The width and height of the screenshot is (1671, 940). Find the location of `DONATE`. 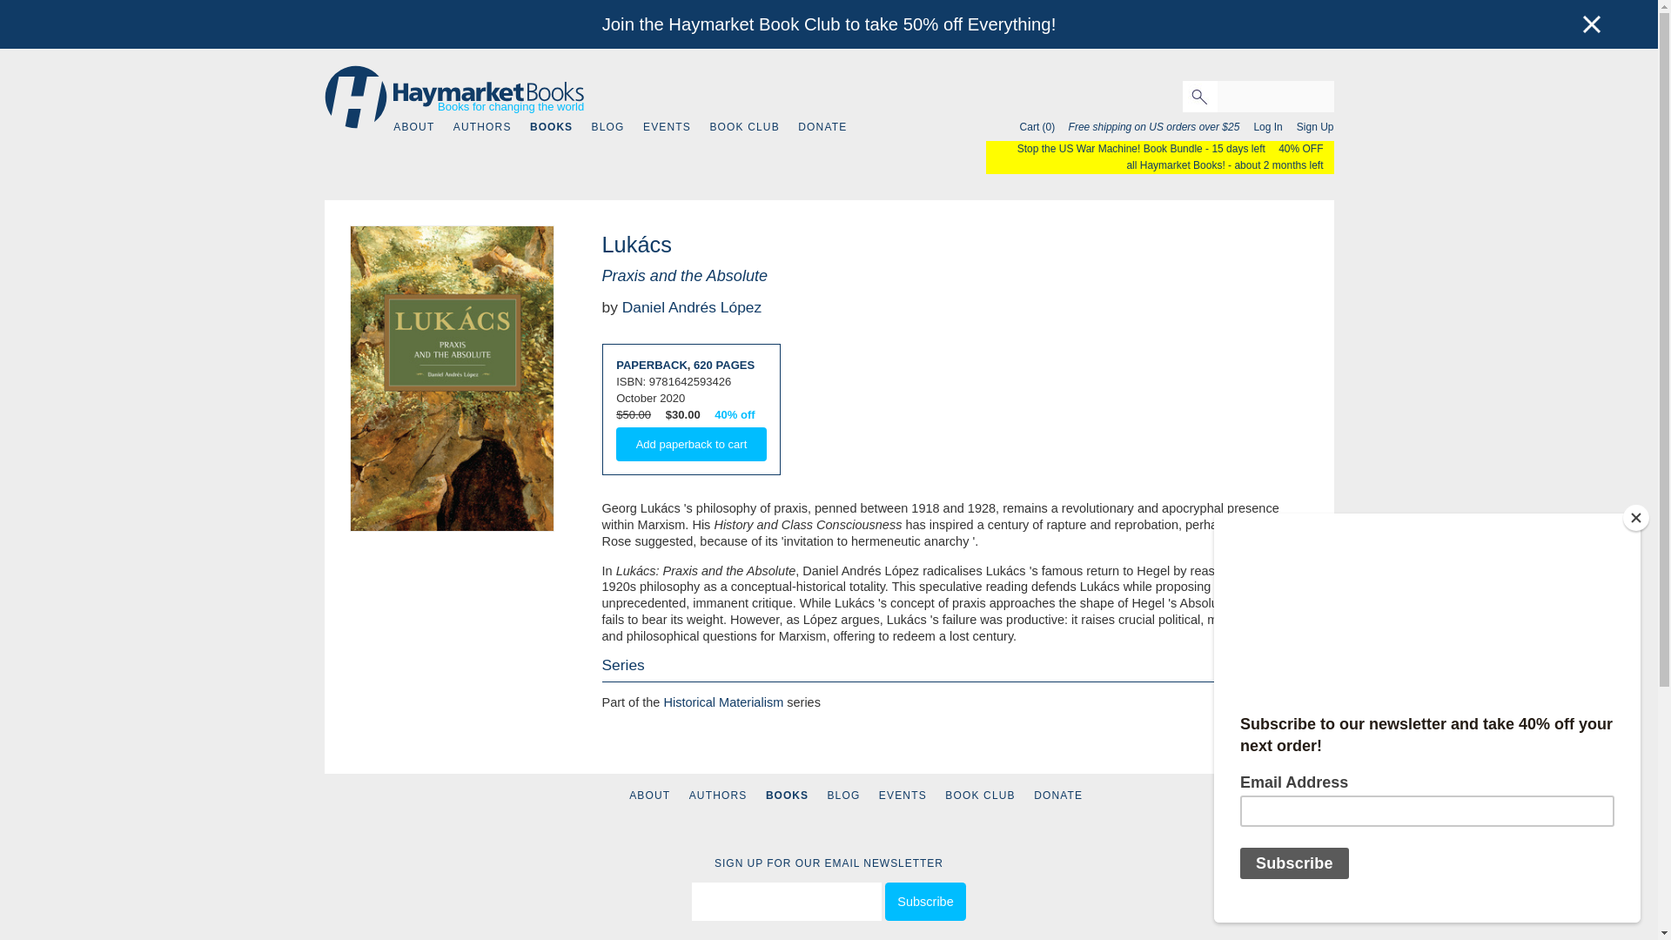

DONATE is located at coordinates (1058, 795).